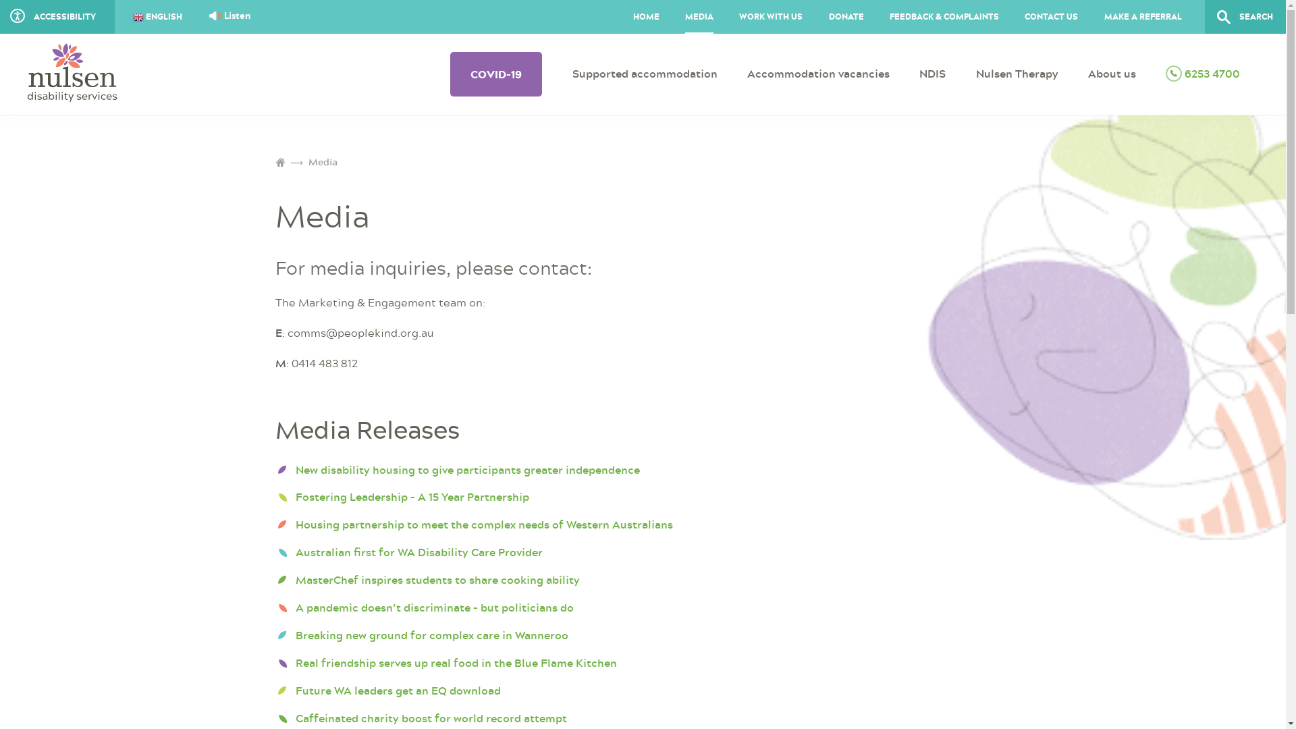 This screenshot has width=1296, height=729. I want to click on ACCESSIBILITY, so click(57, 17).